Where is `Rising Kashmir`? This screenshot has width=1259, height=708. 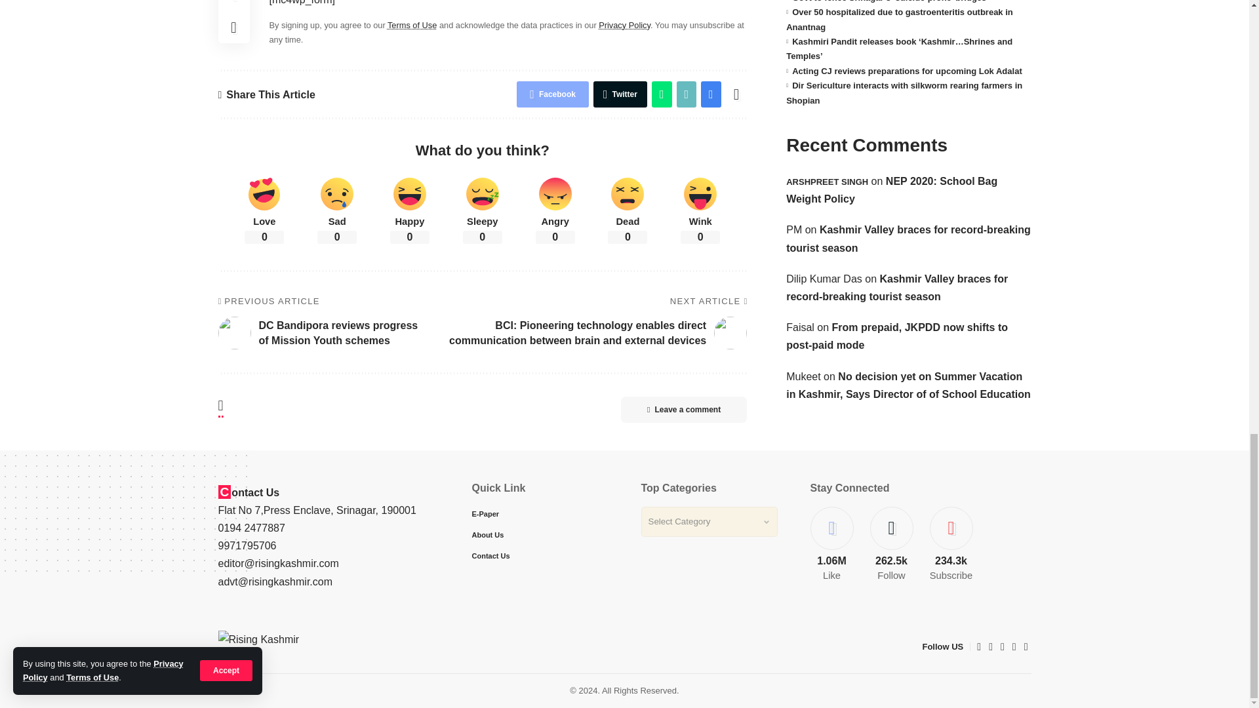
Rising Kashmir is located at coordinates (306, 646).